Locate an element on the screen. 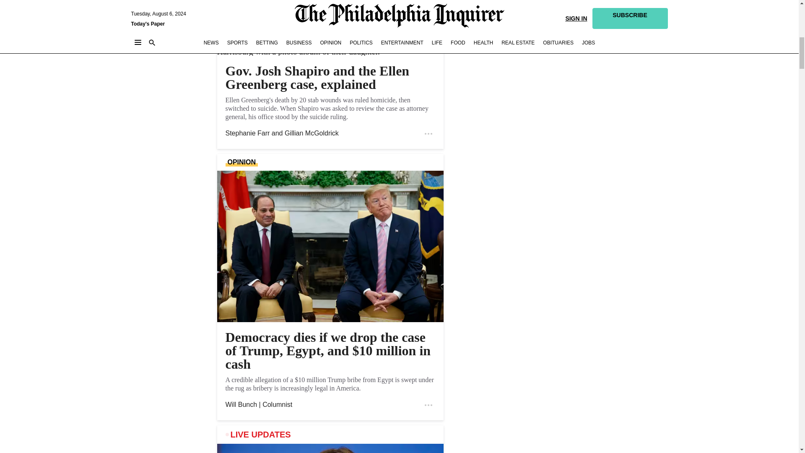  Elections is located at coordinates (249, 29).